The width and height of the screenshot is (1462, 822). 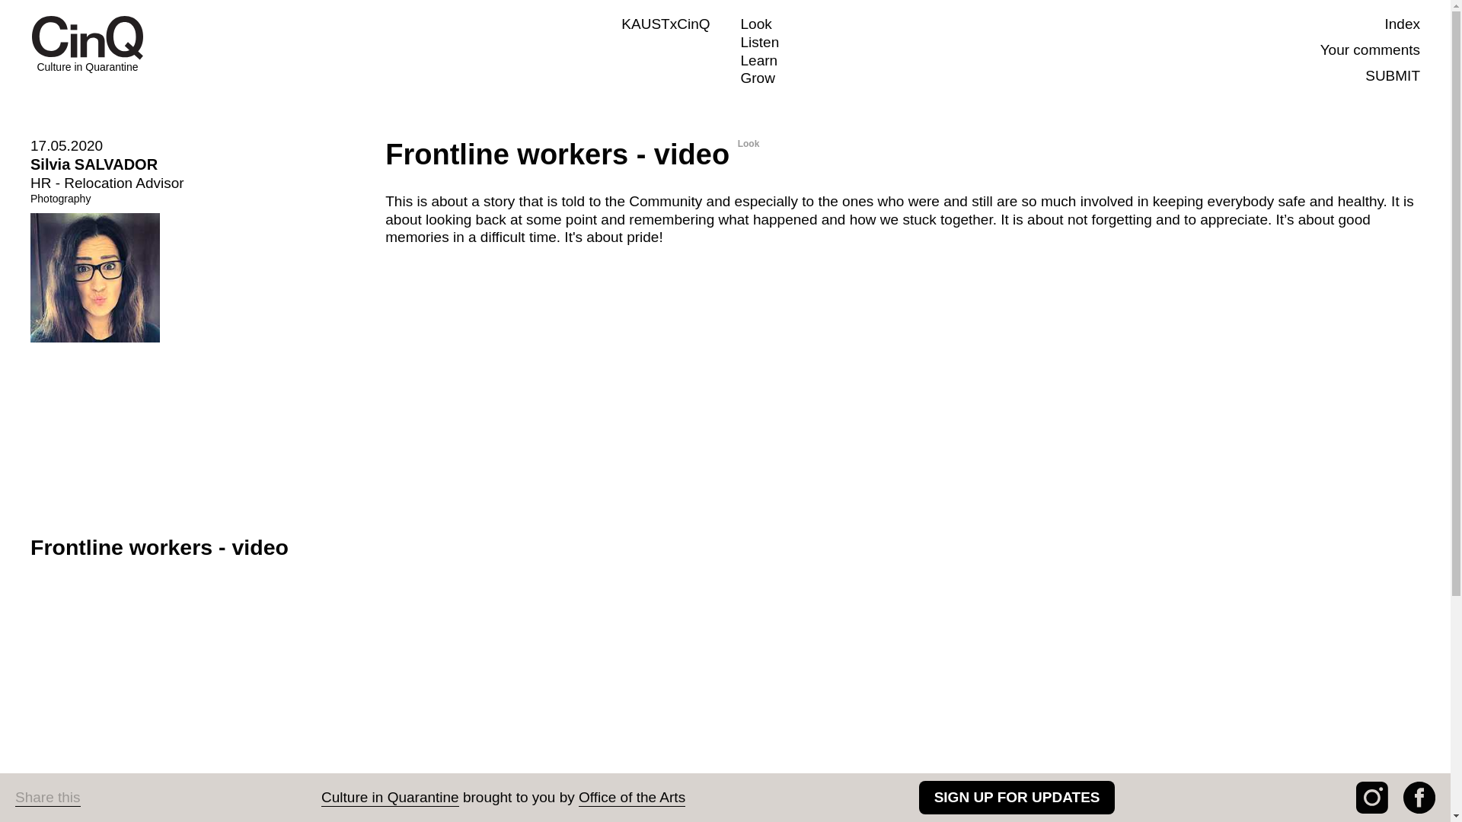 What do you see at coordinates (507, 819) in the screenshot?
I see `Coronavirus Operations Hub Team` at bounding box center [507, 819].